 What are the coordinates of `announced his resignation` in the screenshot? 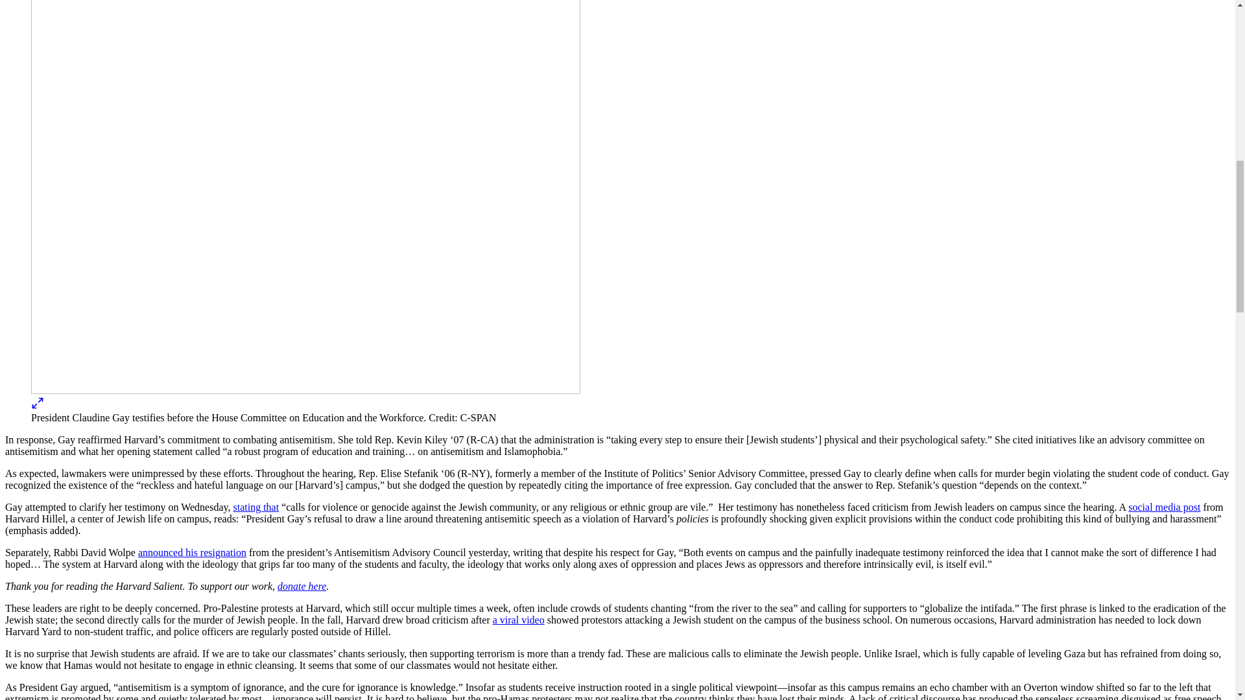 It's located at (192, 552).